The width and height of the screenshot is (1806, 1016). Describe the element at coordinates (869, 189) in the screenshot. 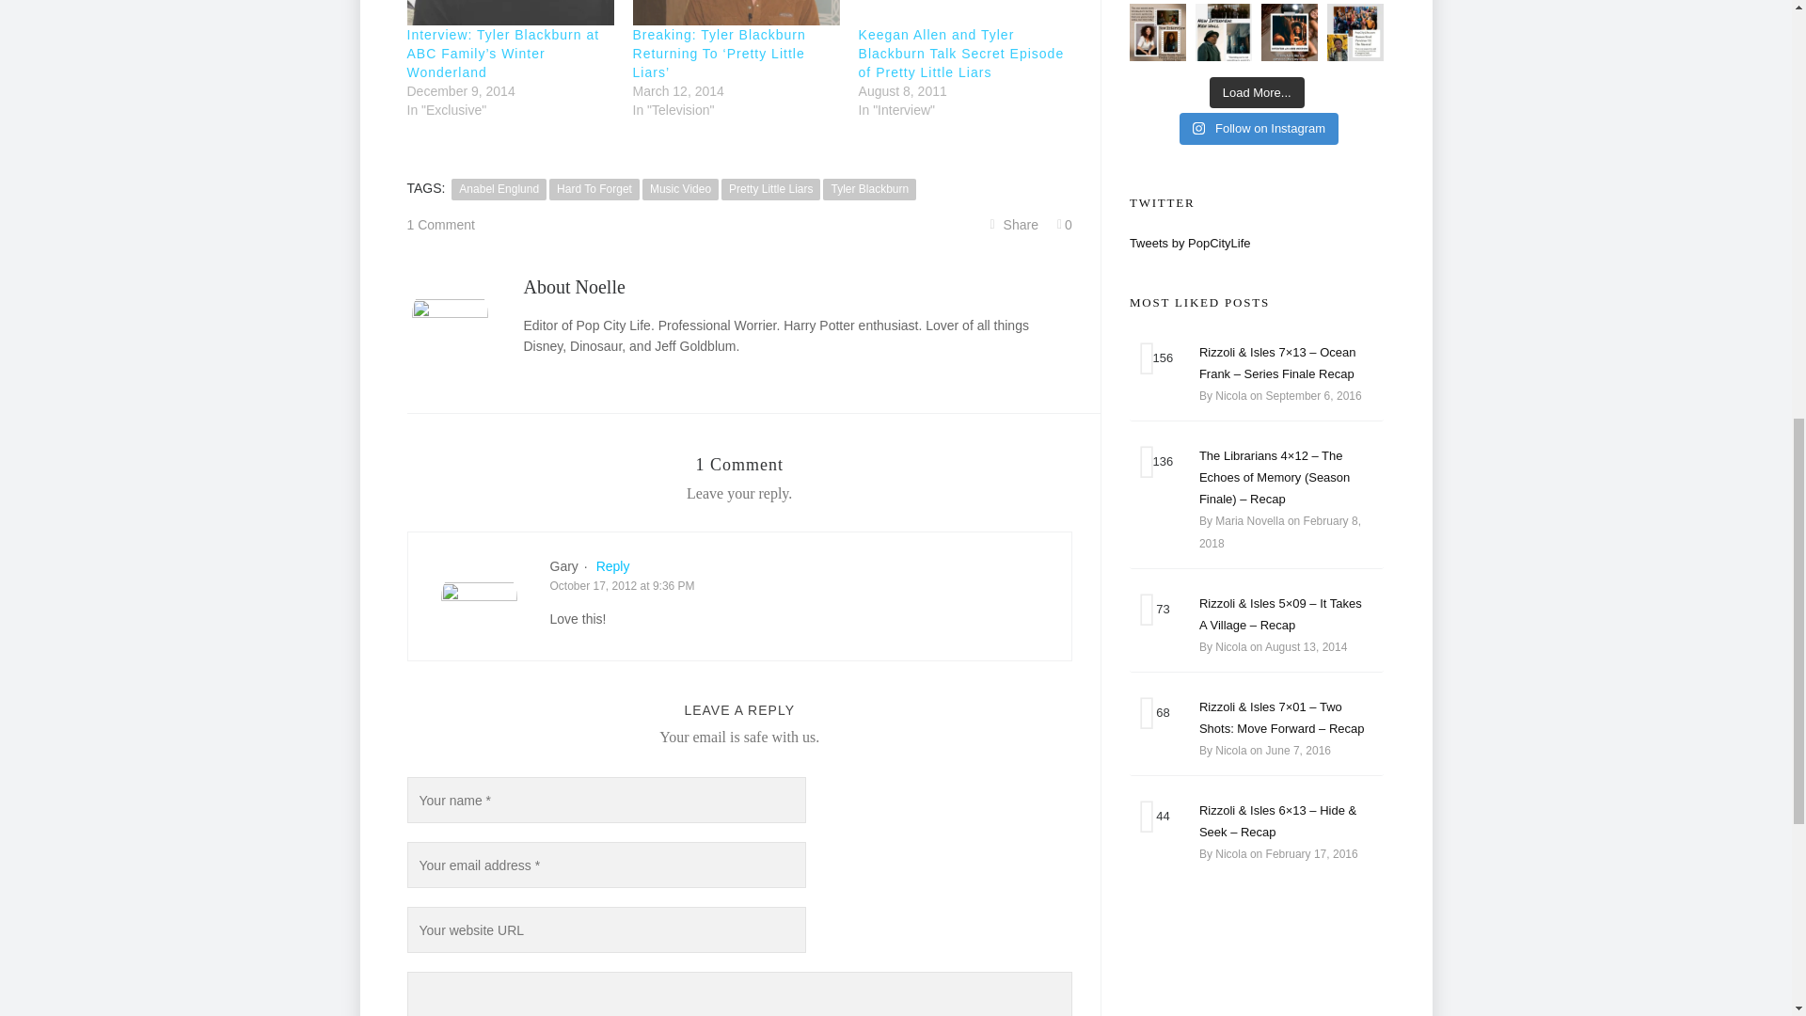

I see `Tyler Blackburn` at that location.